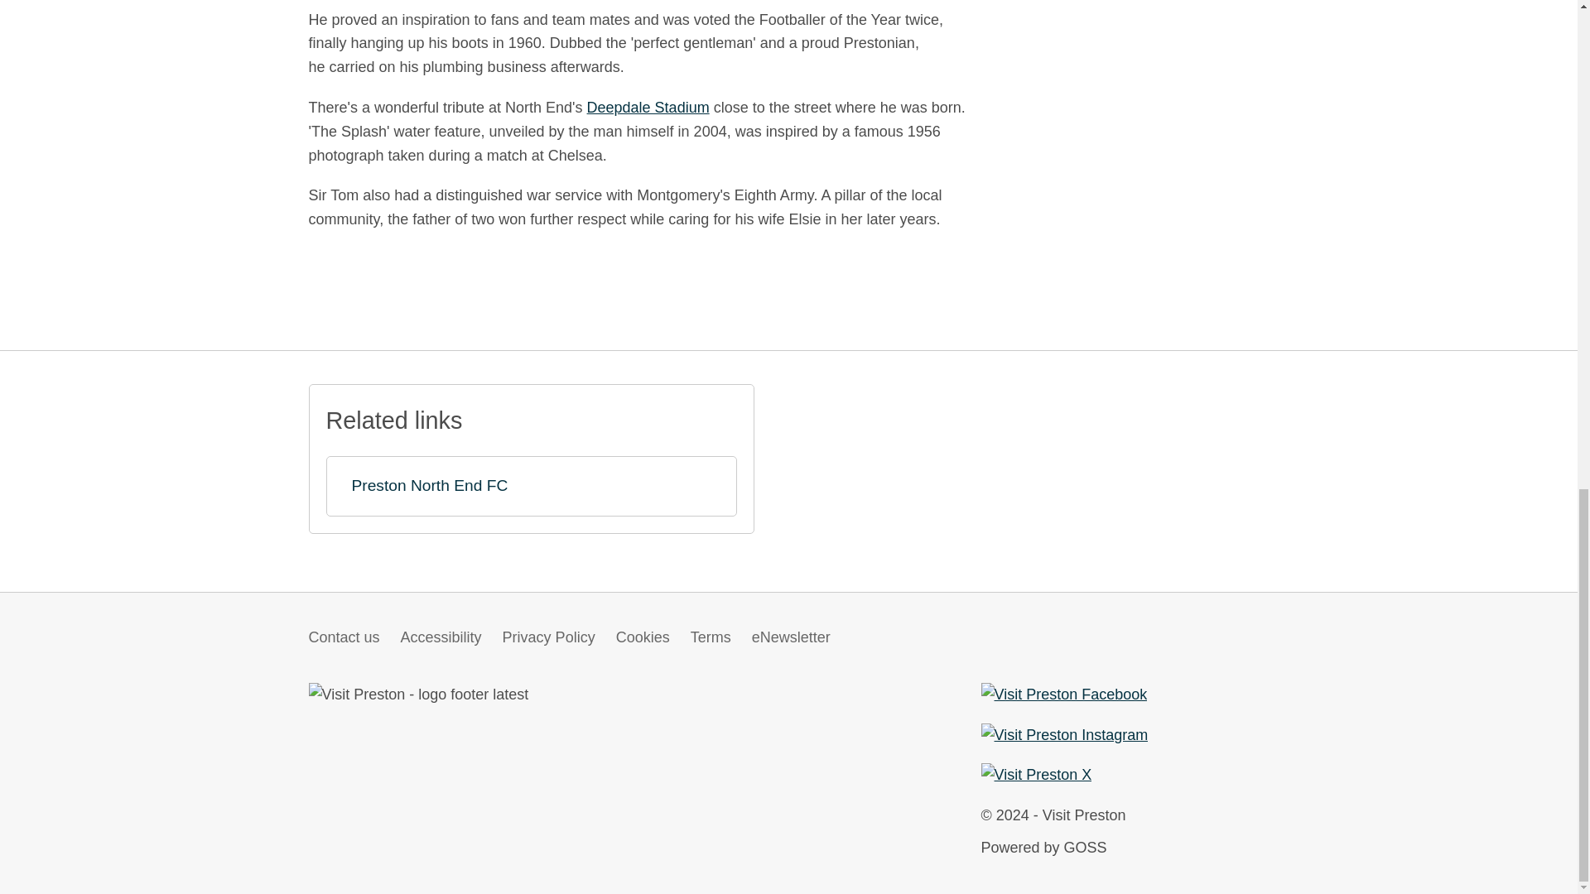 The image size is (1590, 894). What do you see at coordinates (643, 637) in the screenshot?
I see `Cookies` at bounding box center [643, 637].